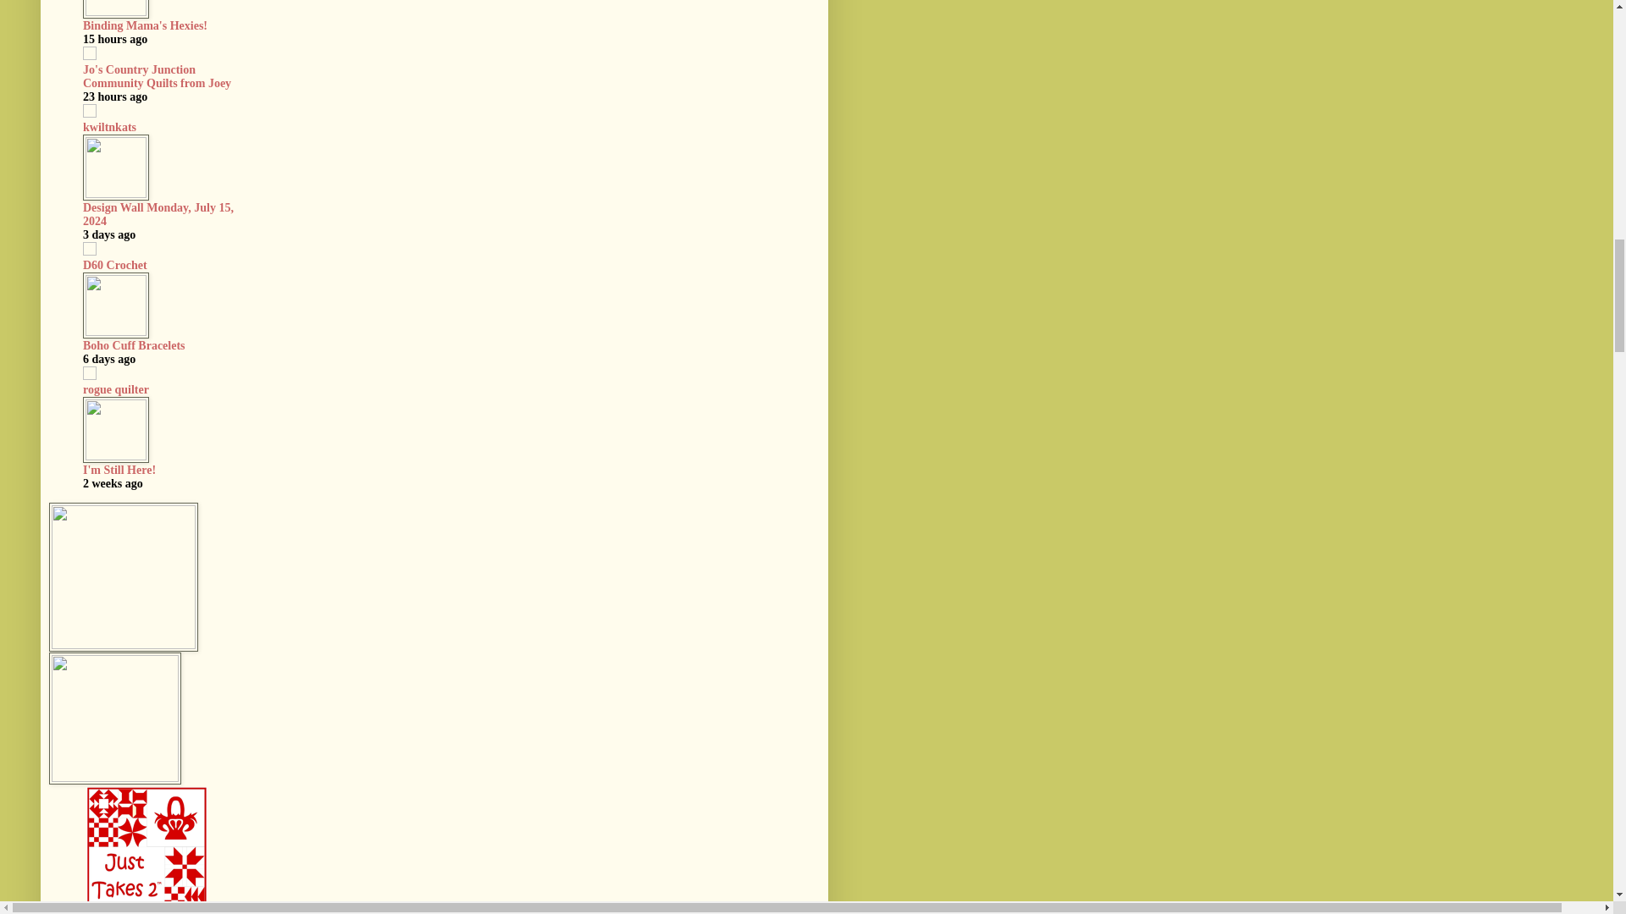 The height and width of the screenshot is (914, 1626). I want to click on Jo's Country Junction, so click(139, 69).